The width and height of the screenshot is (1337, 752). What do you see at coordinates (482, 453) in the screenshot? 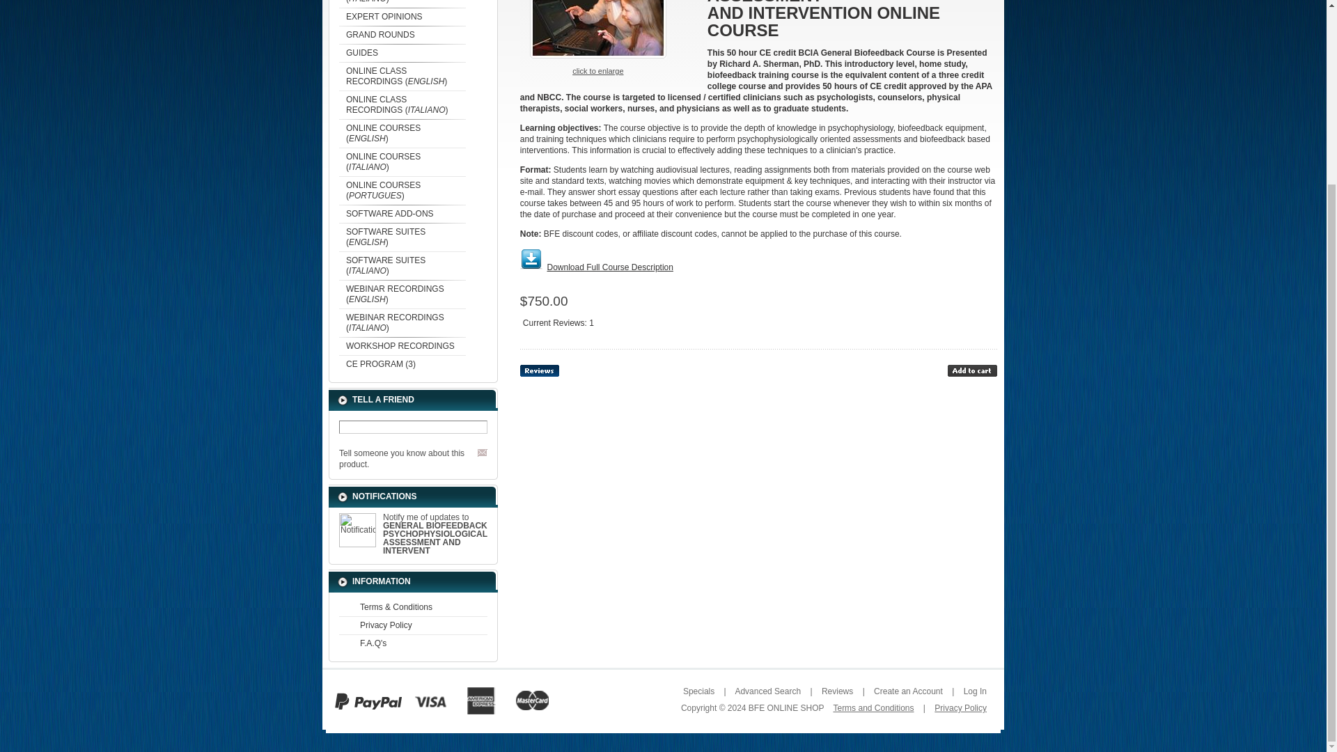
I see ` Tell A Friend ` at bounding box center [482, 453].